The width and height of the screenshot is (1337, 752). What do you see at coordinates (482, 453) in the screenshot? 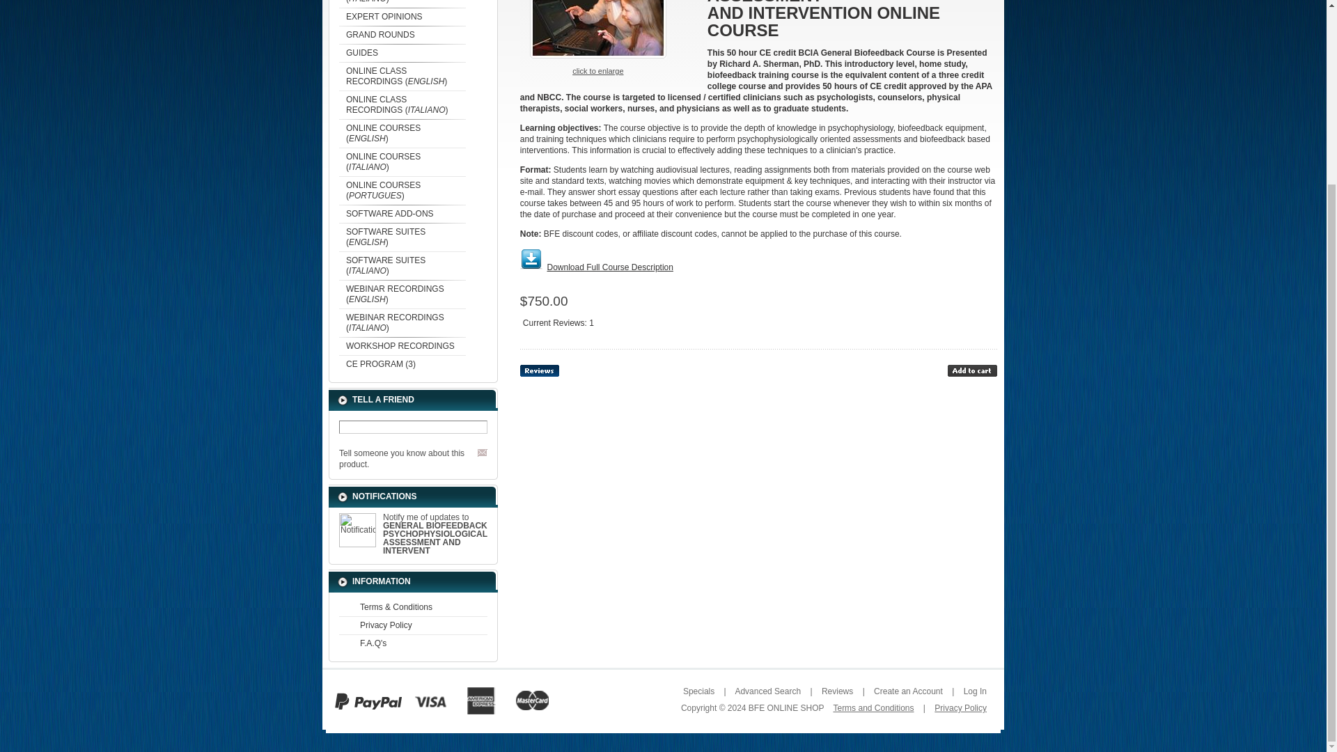
I see ` Tell A Friend ` at bounding box center [482, 453].